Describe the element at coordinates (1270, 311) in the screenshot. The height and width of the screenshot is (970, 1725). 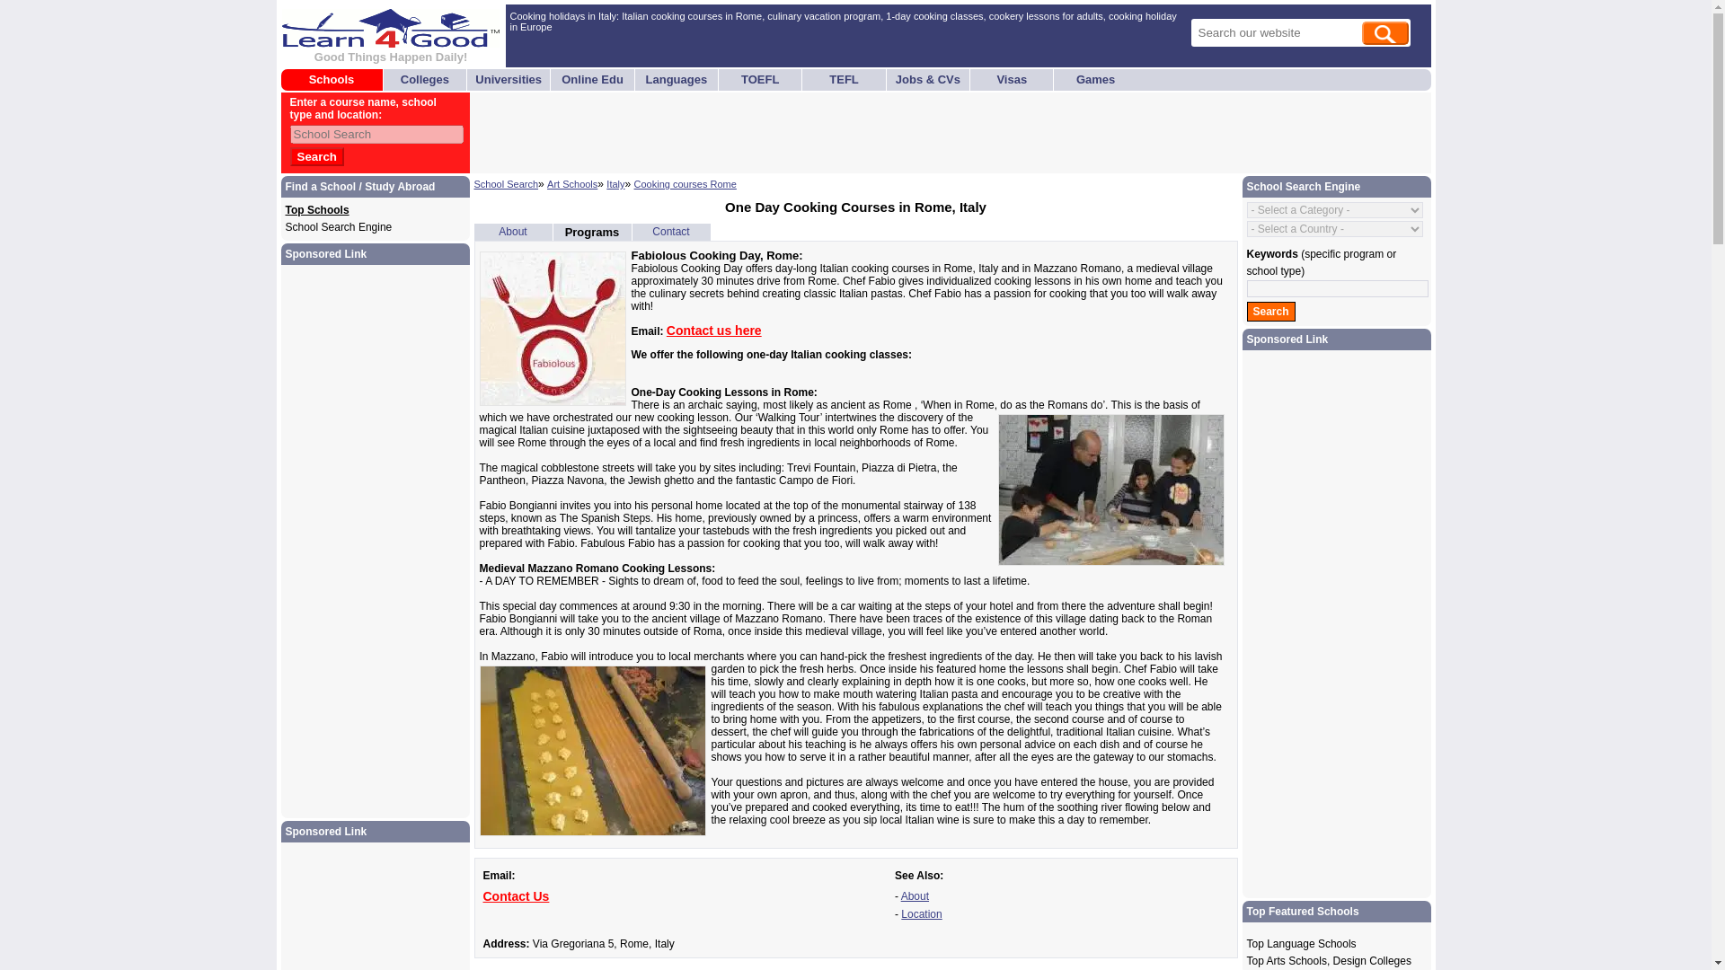
I see `Search` at that location.